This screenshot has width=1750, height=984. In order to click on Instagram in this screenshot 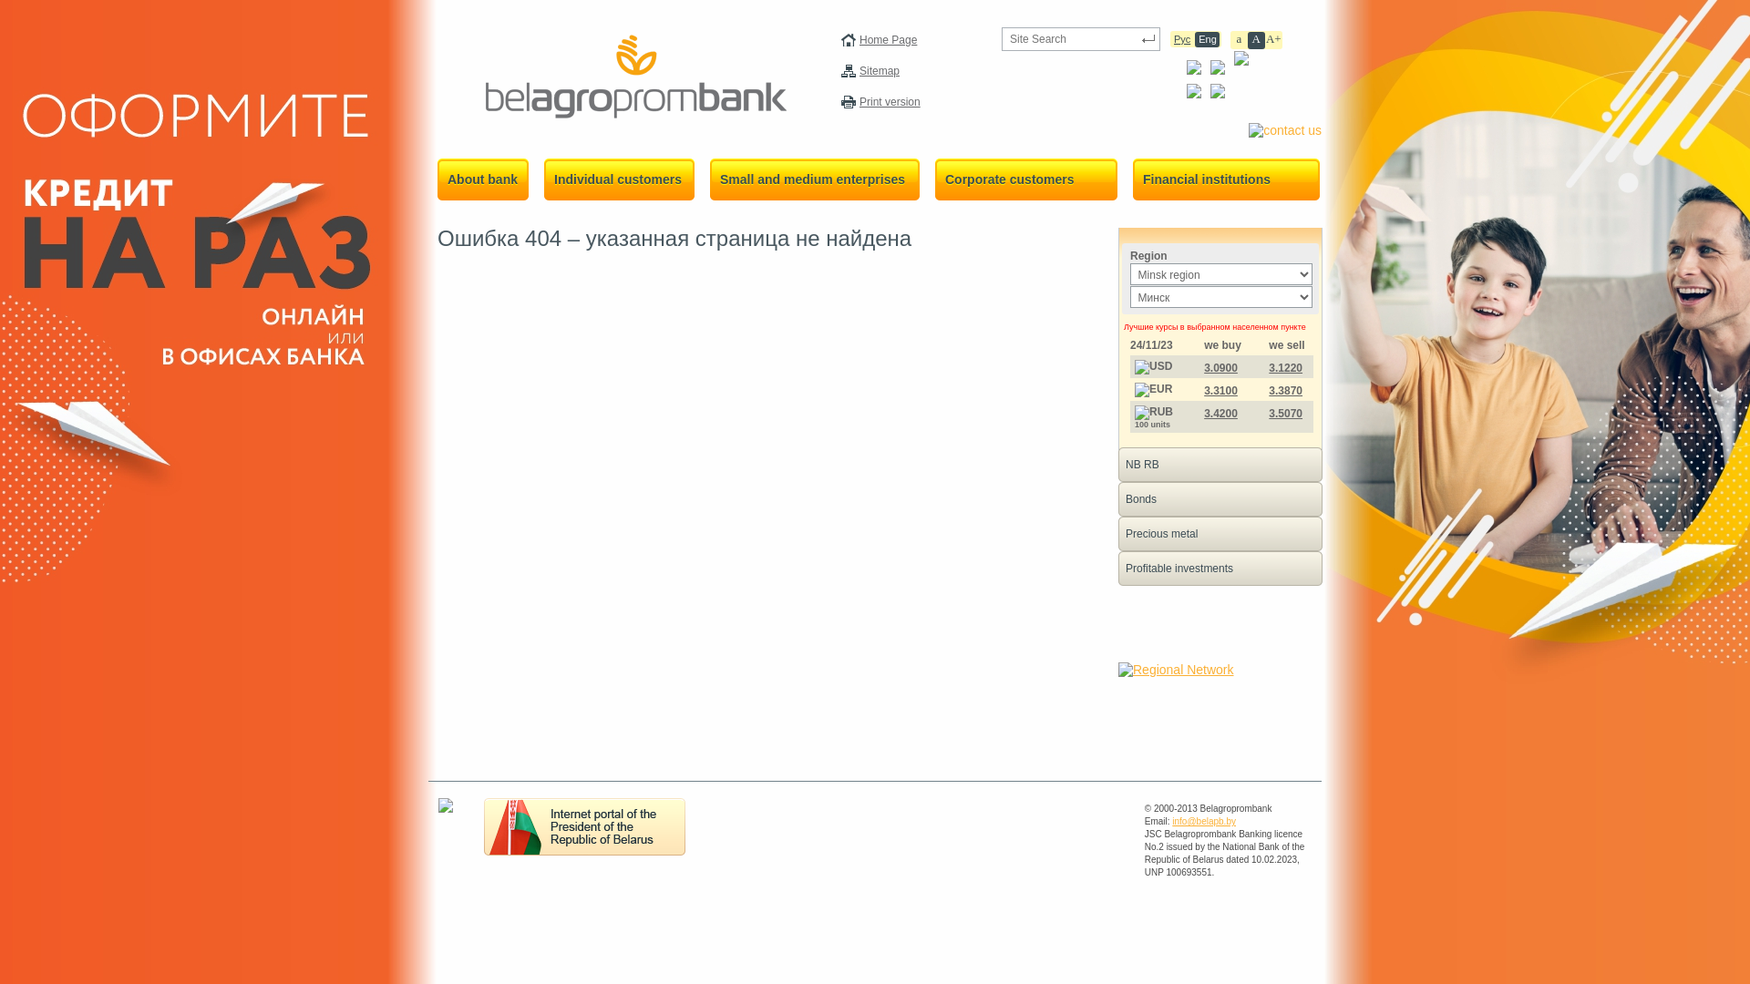, I will do `click(1218, 70)`.